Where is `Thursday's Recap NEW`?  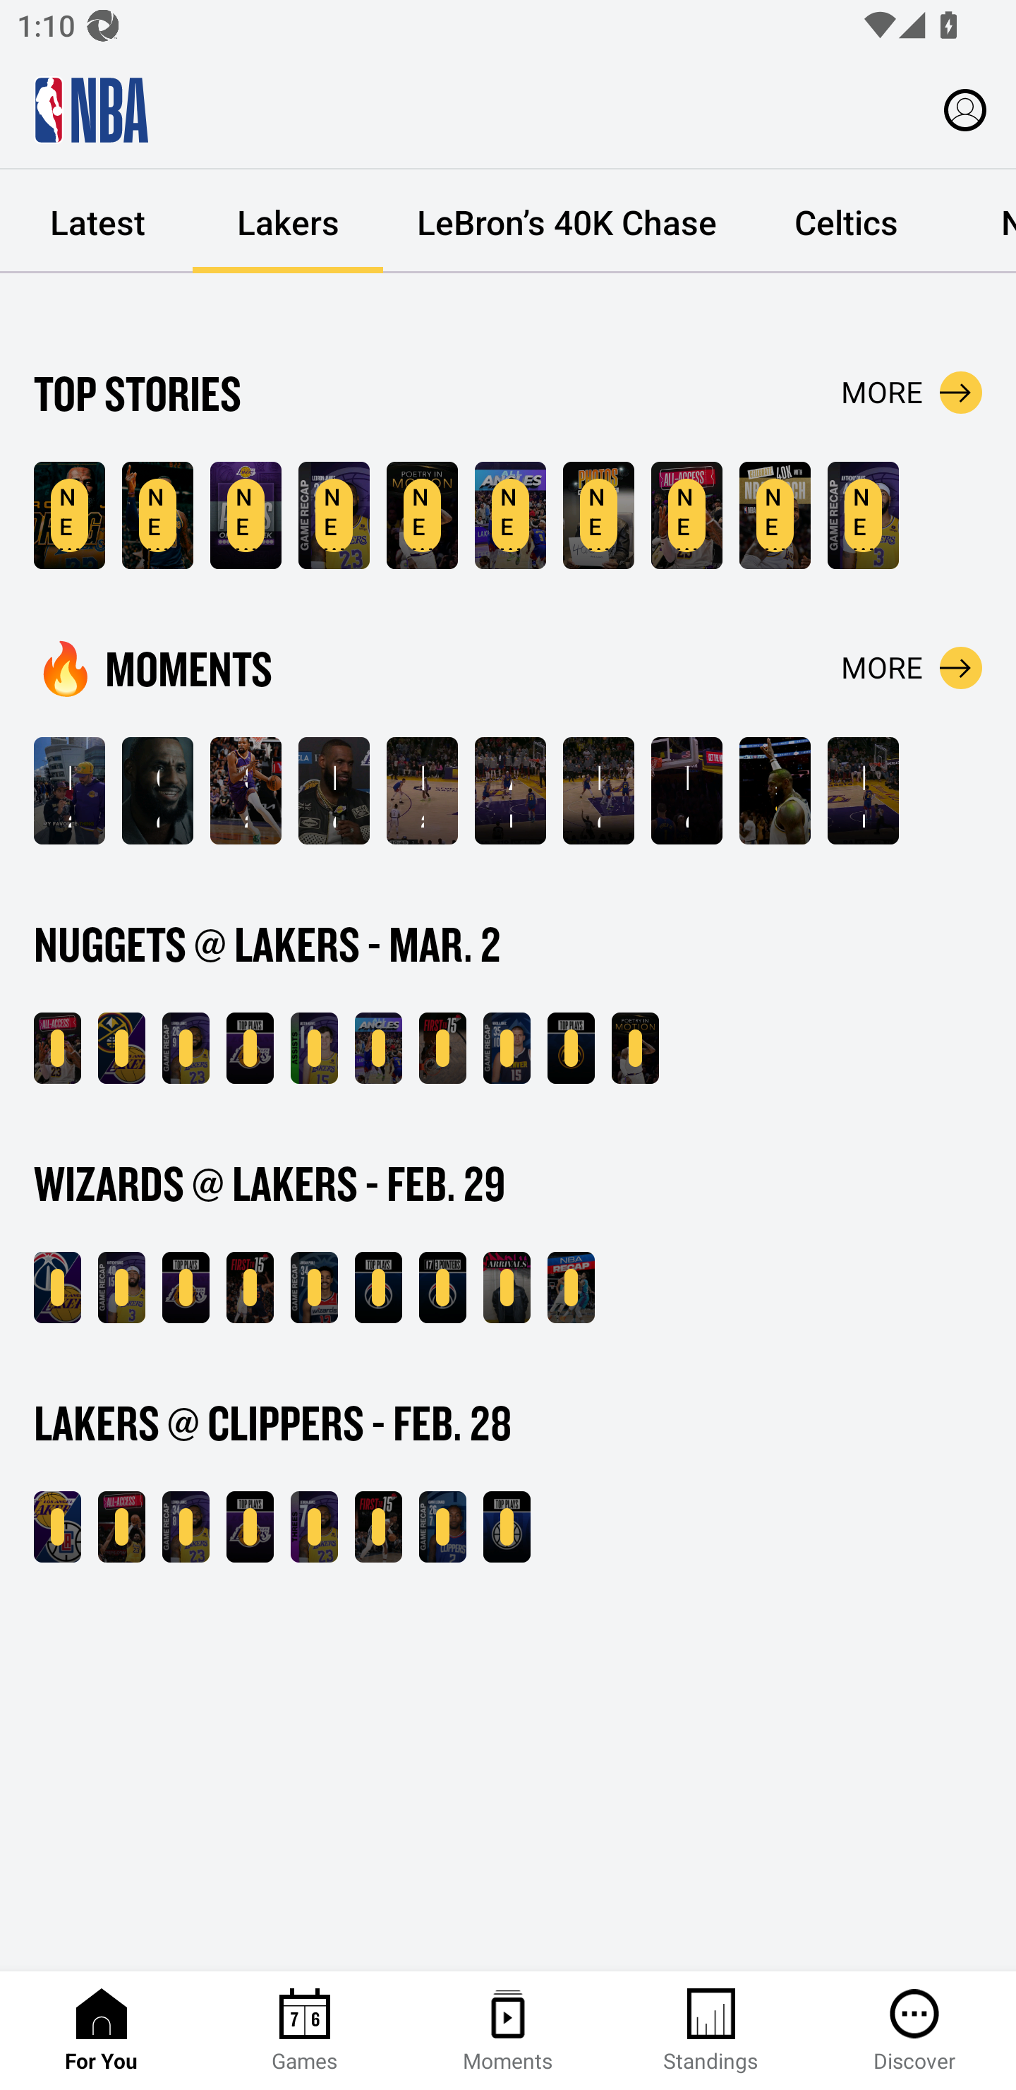
Thursday's Recap NEW is located at coordinates (571, 1287).